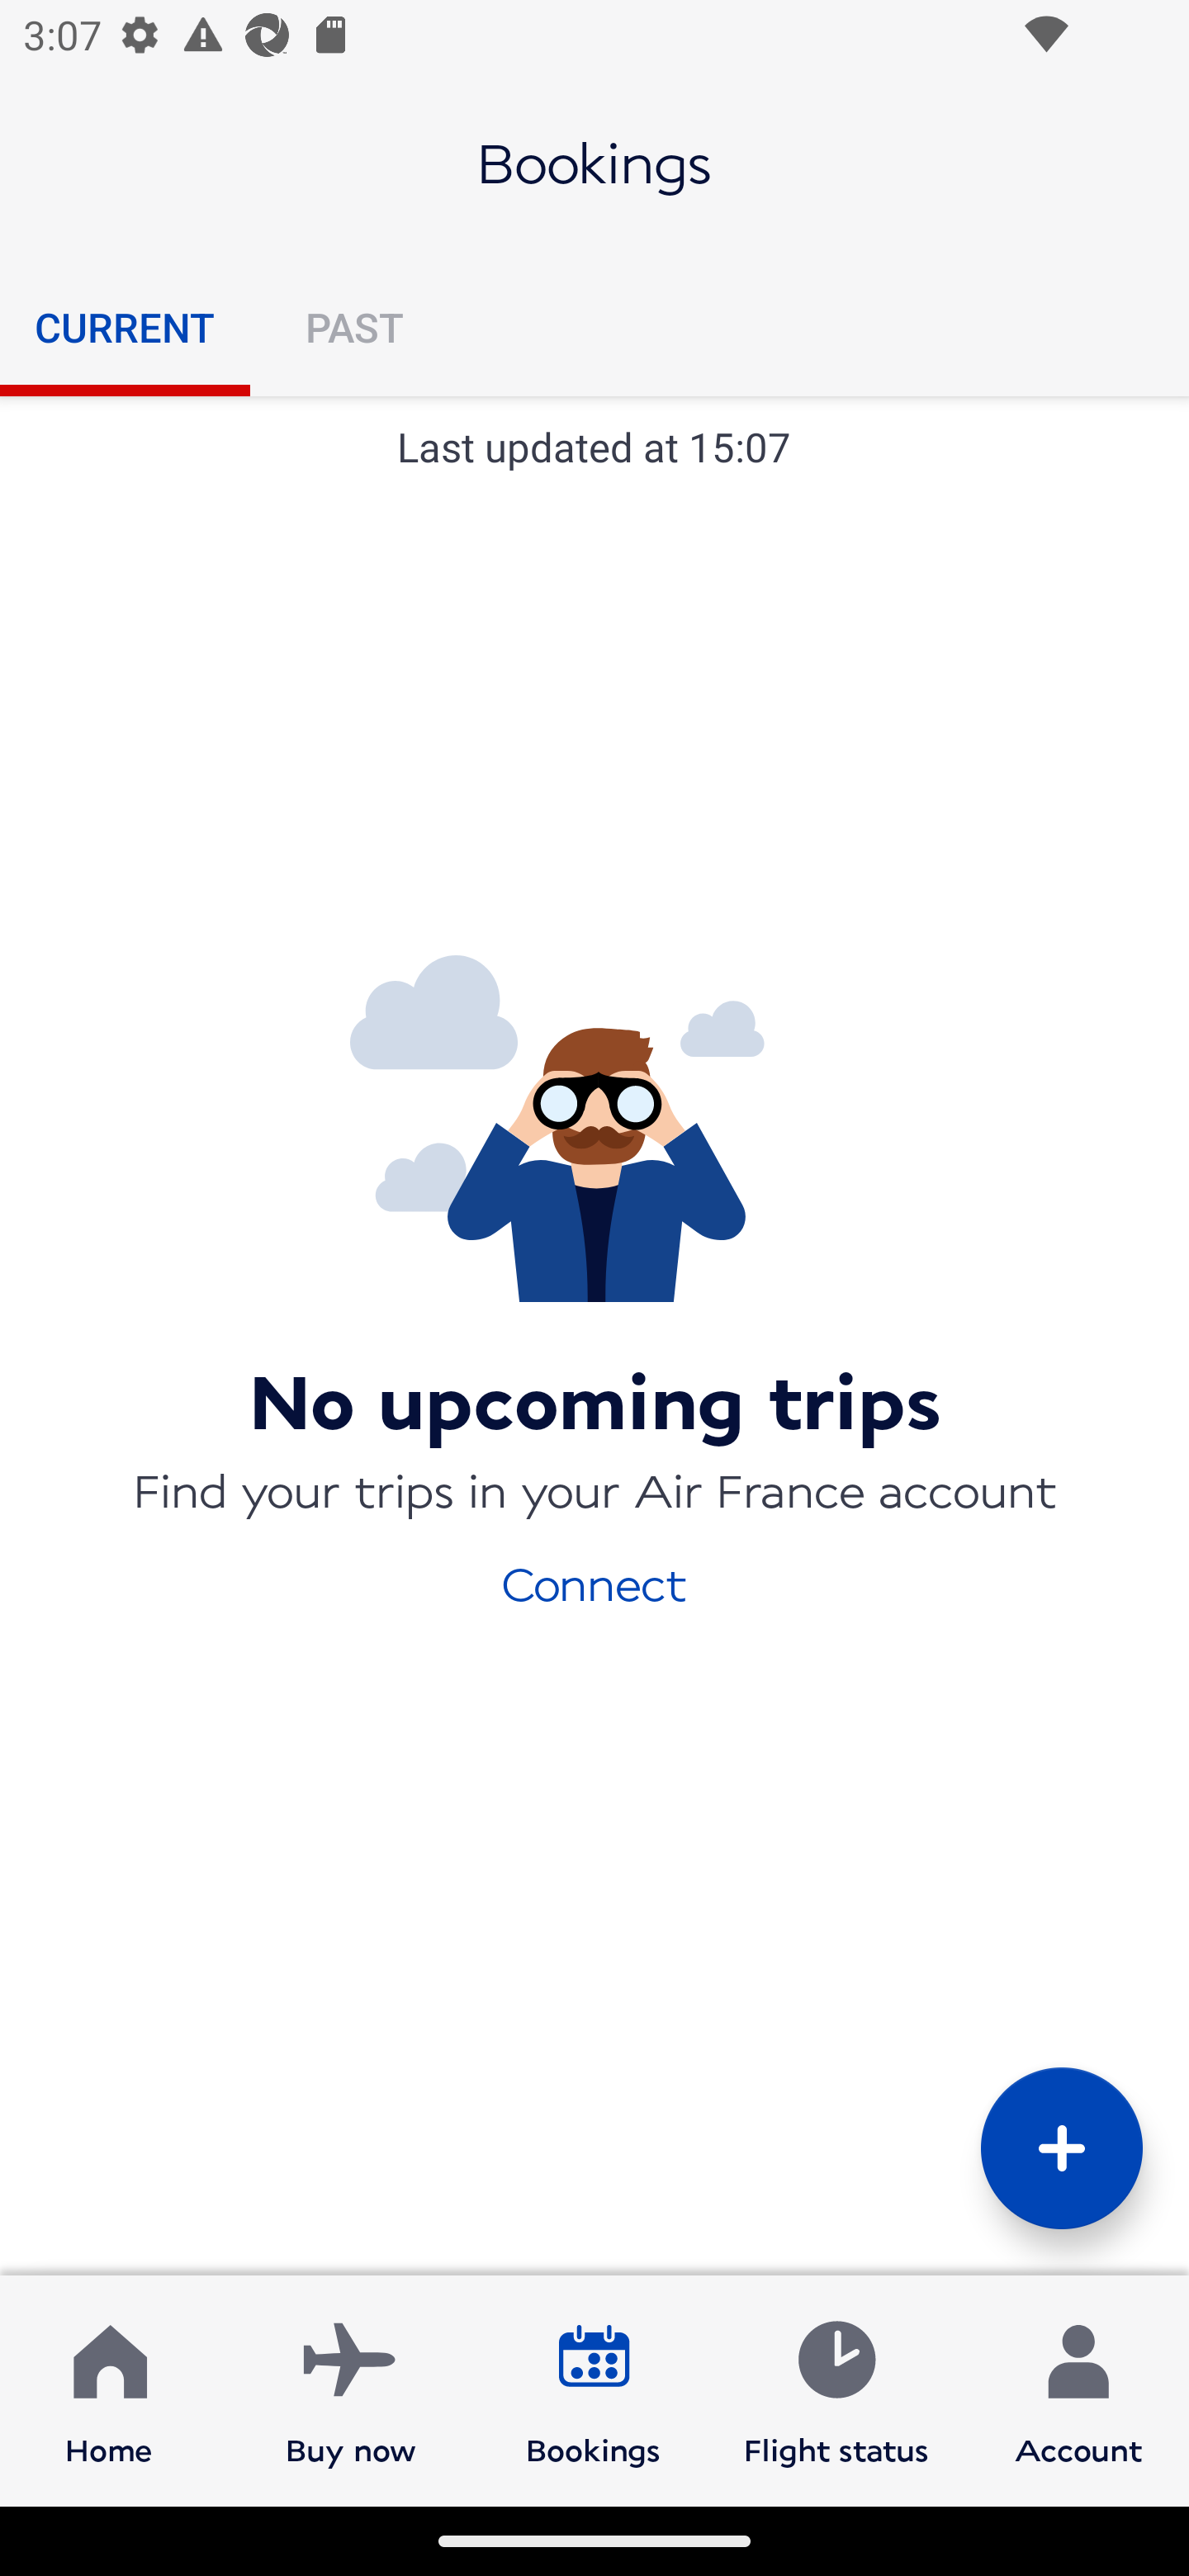 This screenshot has width=1189, height=2576. What do you see at coordinates (353, 327) in the screenshot?
I see `PAST` at bounding box center [353, 327].